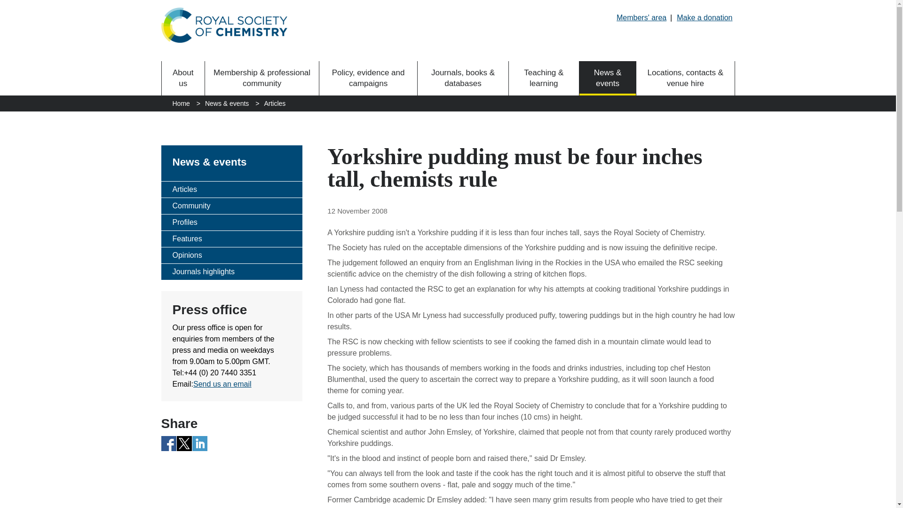  I want to click on Home, so click(181, 103).